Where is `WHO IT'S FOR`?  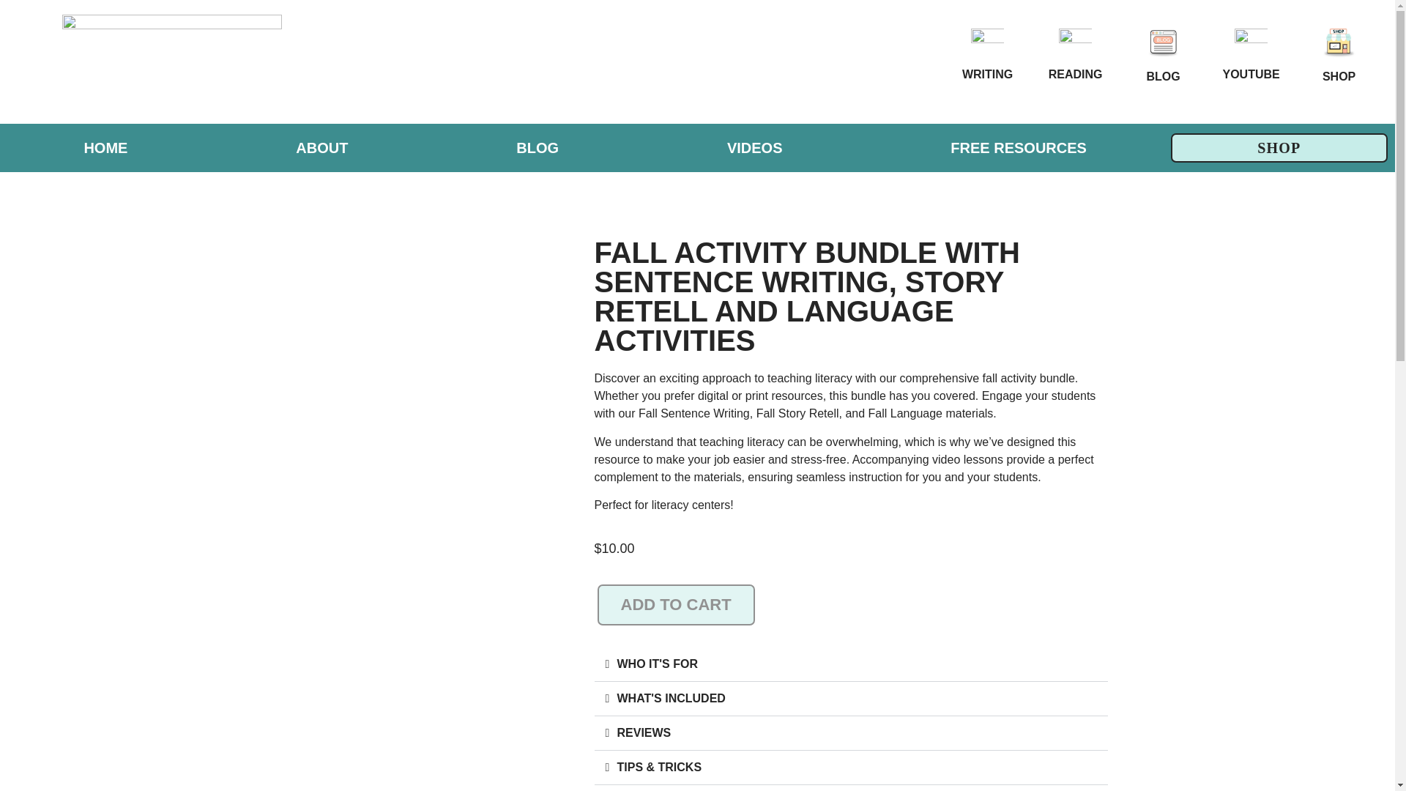
WHO IT'S FOR is located at coordinates (657, 664).